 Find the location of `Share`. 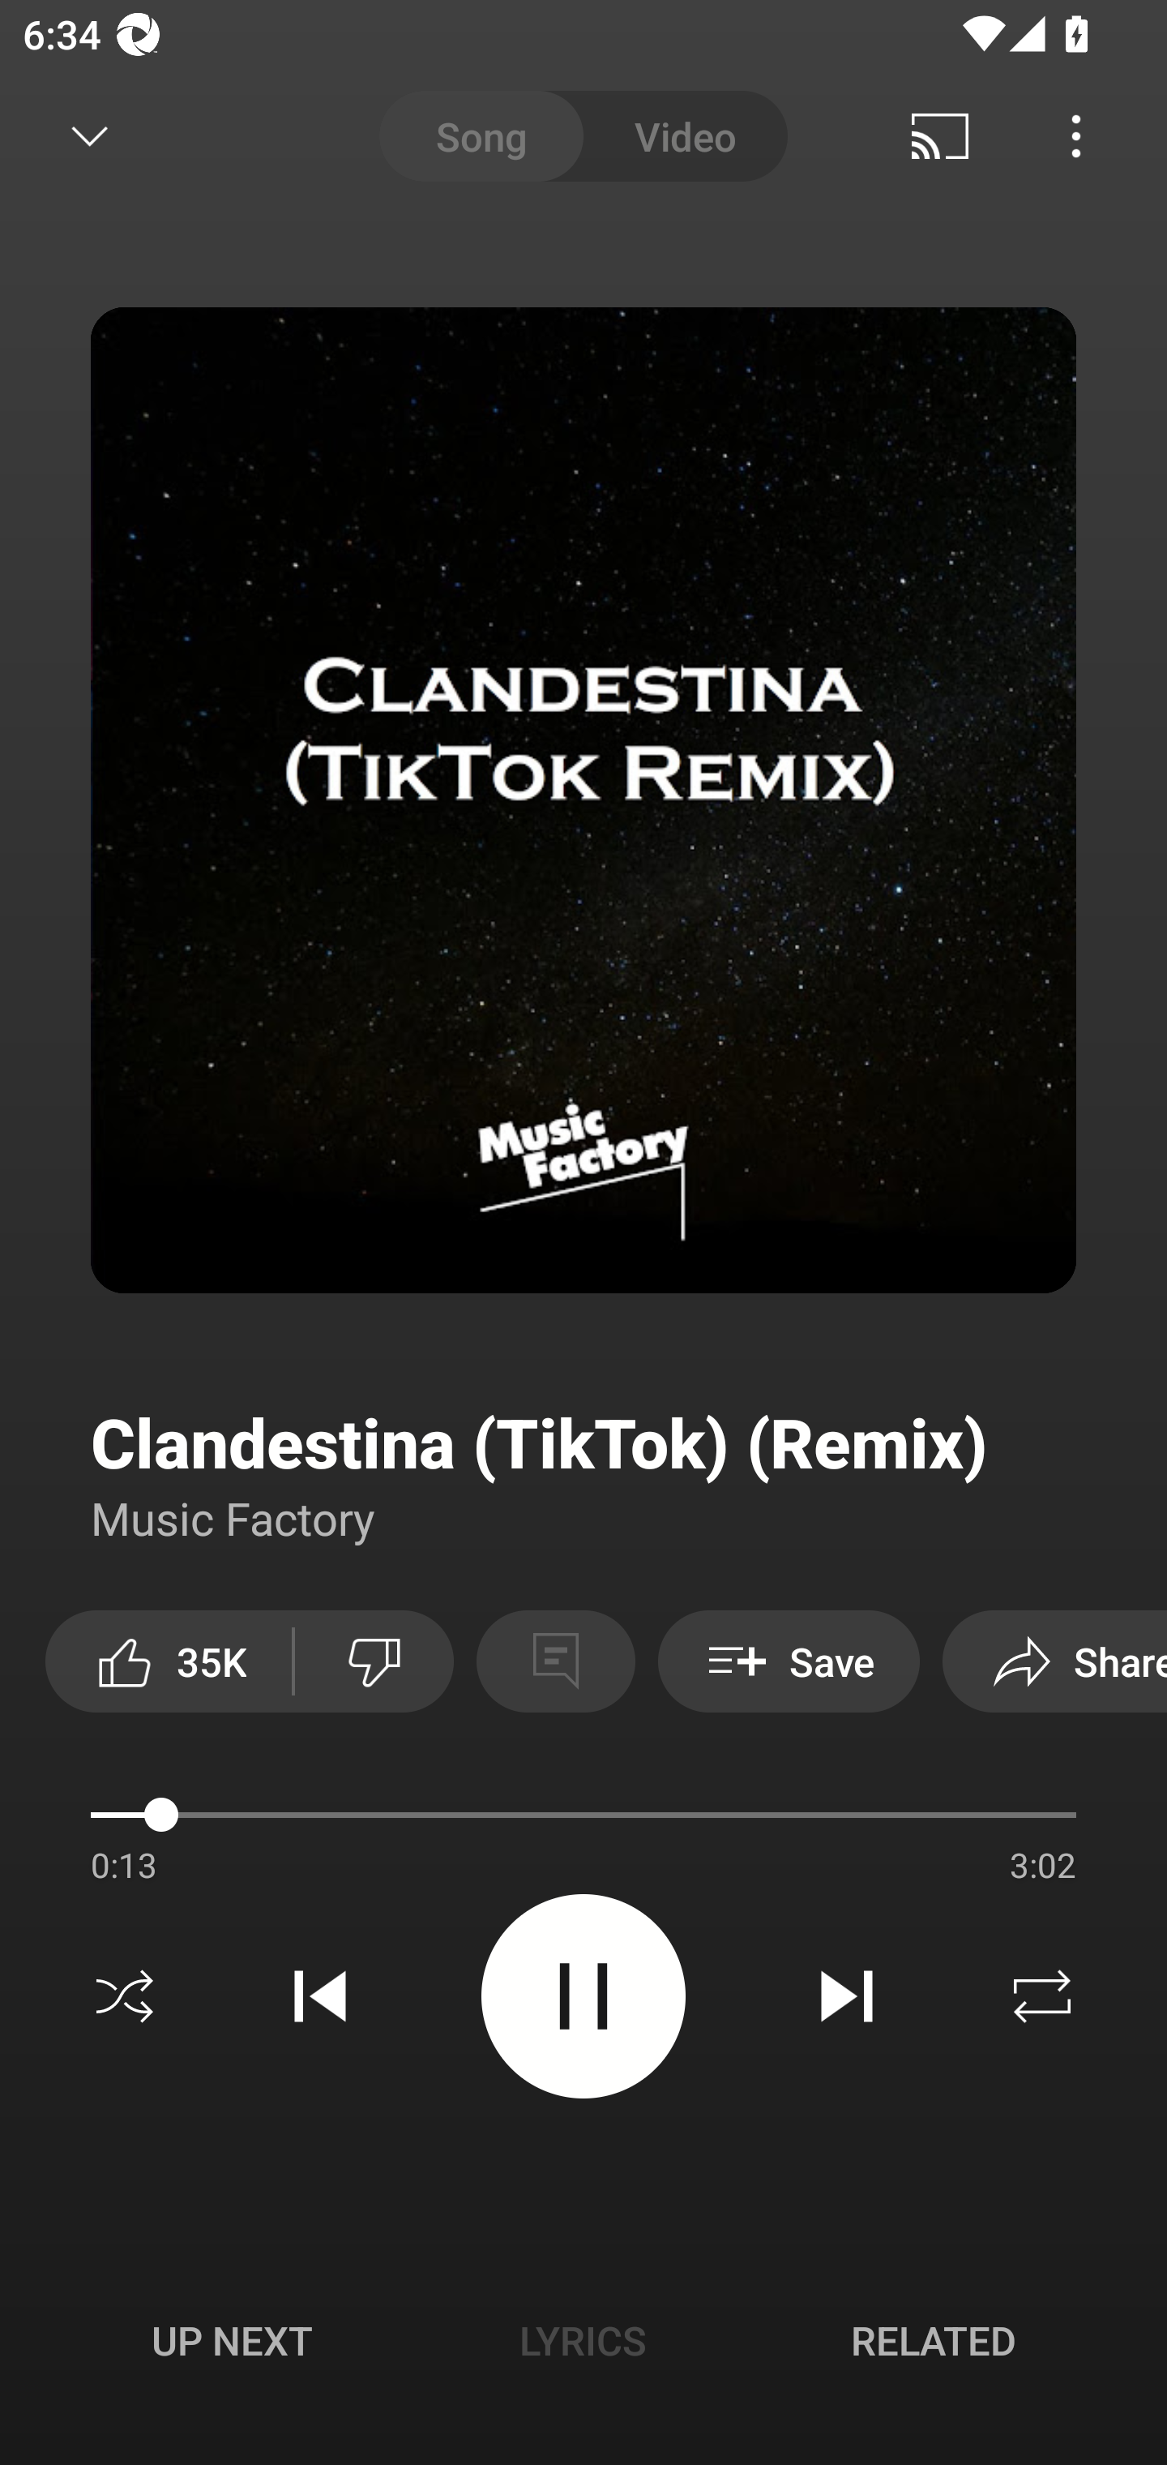

Share is located at coordinates (1055, 1661).